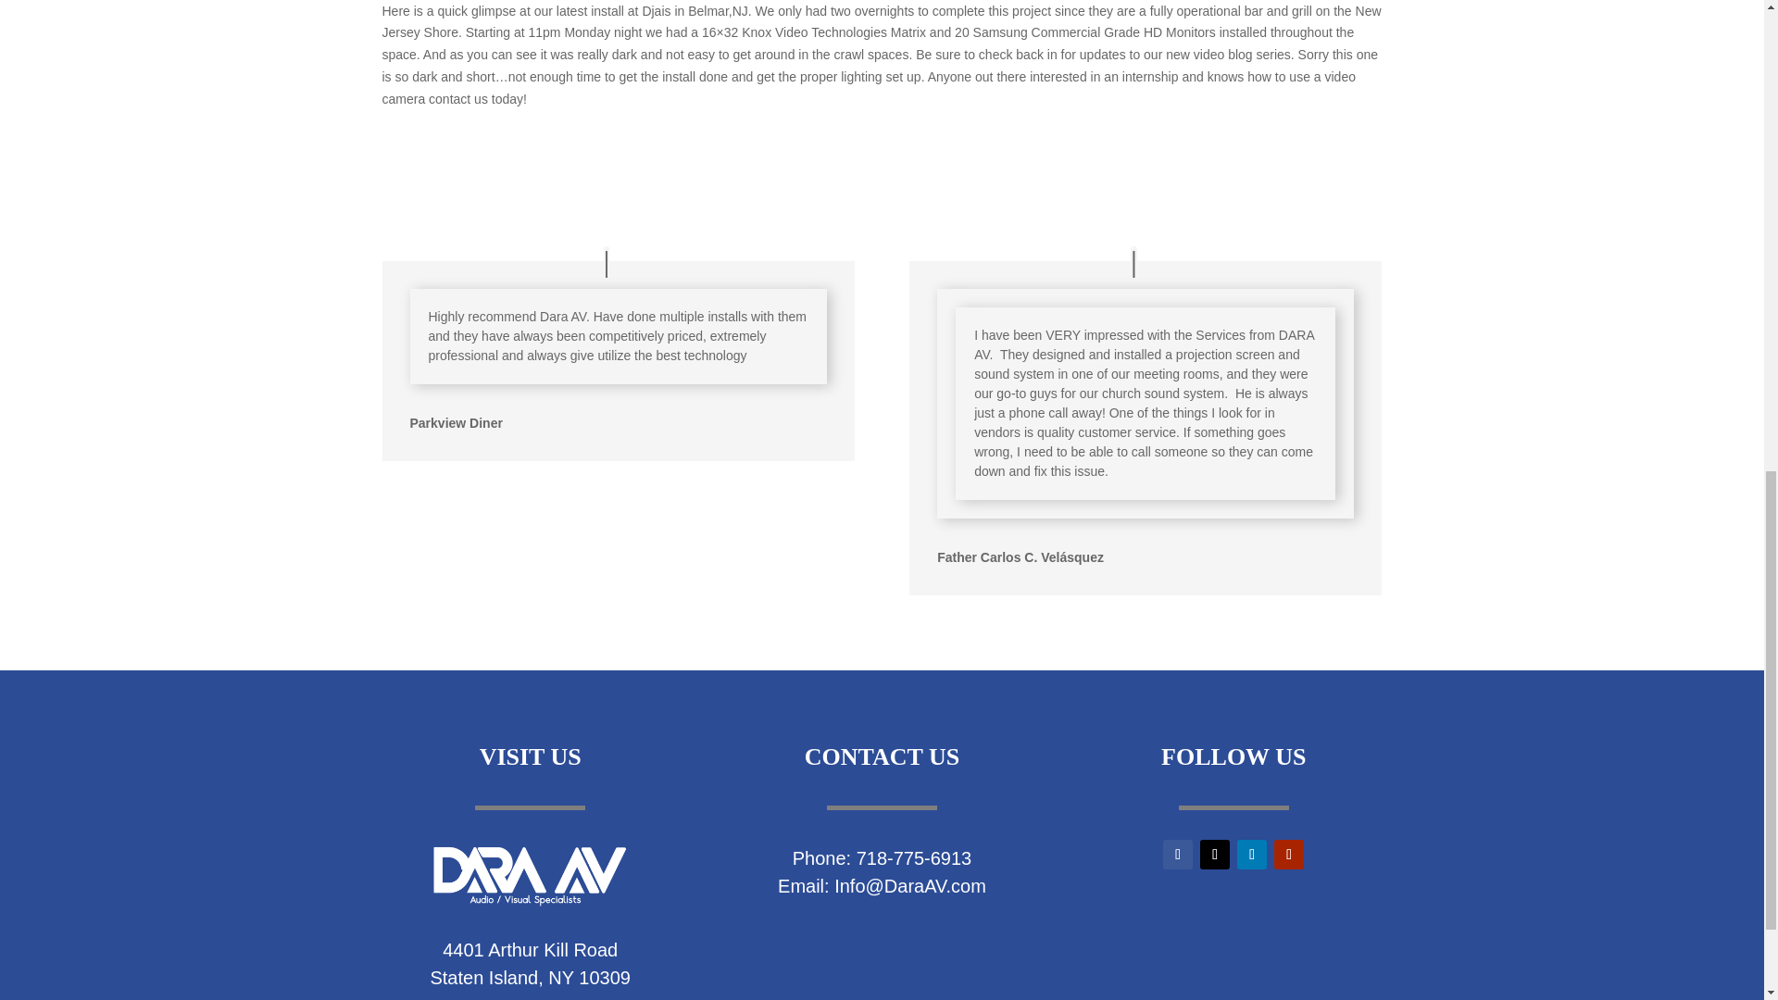 This screenshot has height=1000, width=1778. Describe the element at coordinates (1178, 854) in the screenshot. I see `Follow on Facebook` at that location.